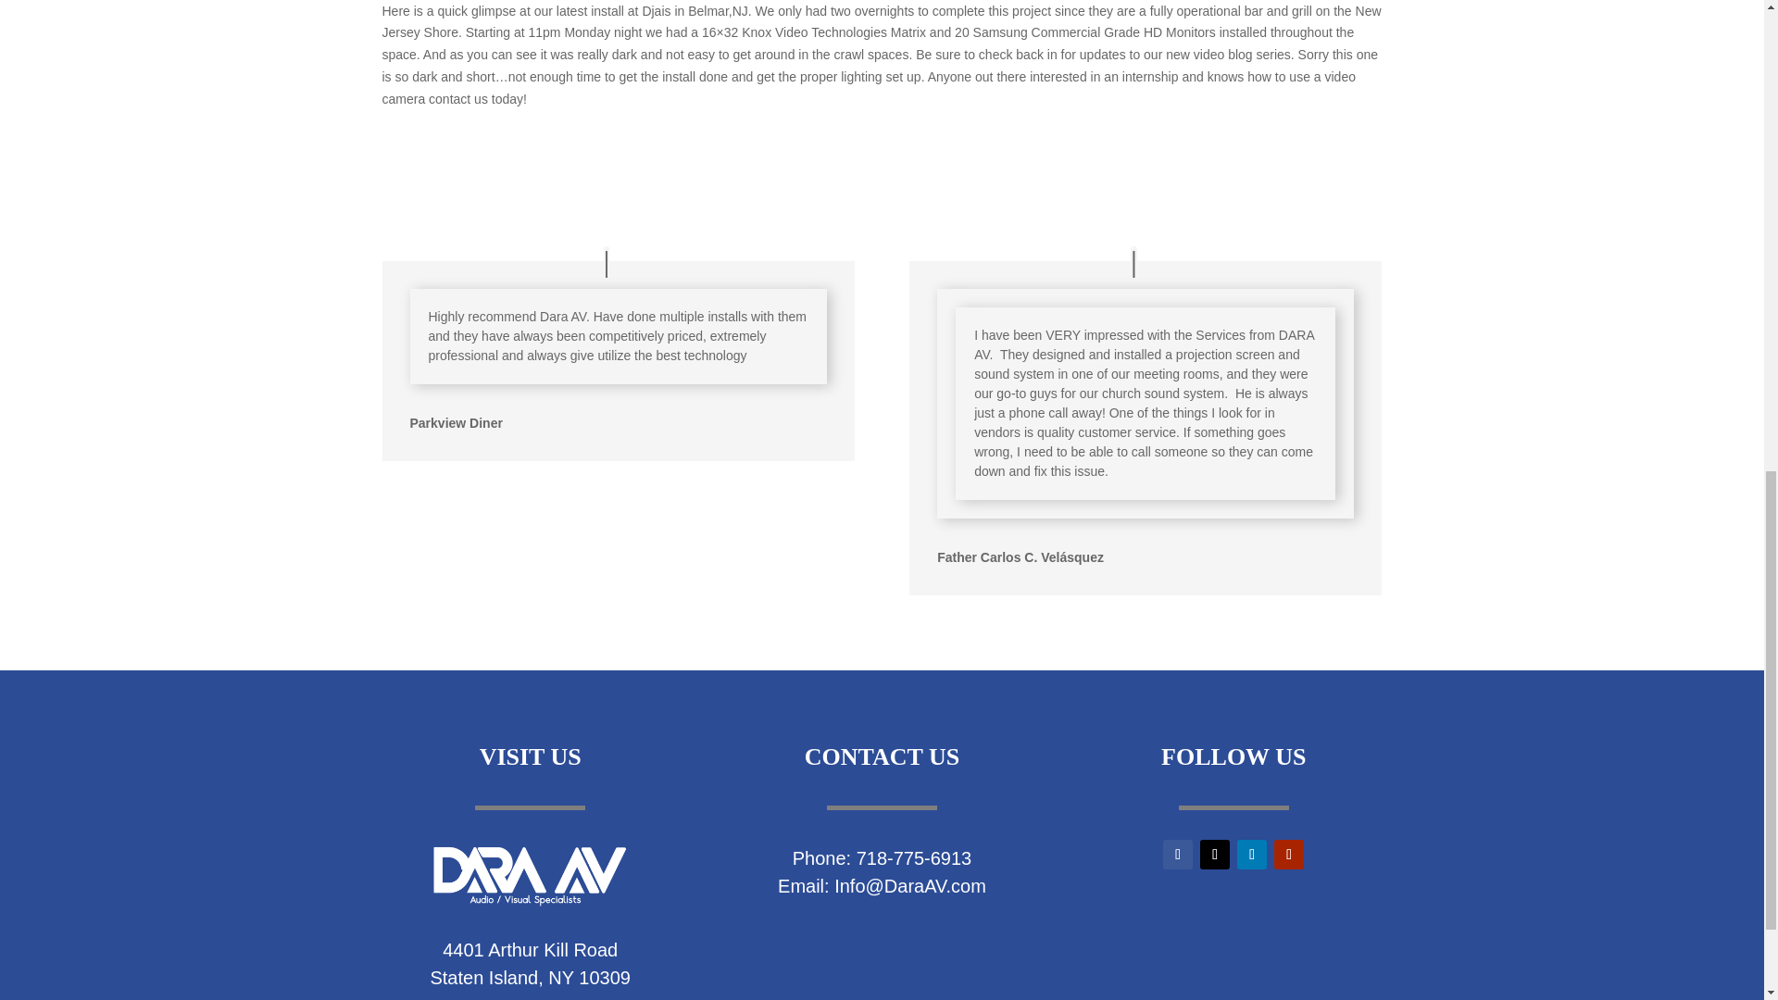 This screenshot has height=1000, width=1778. Describe the element at coordinates (1178, 854) in the screenshot. I see `Follow on Facebook` at that location.